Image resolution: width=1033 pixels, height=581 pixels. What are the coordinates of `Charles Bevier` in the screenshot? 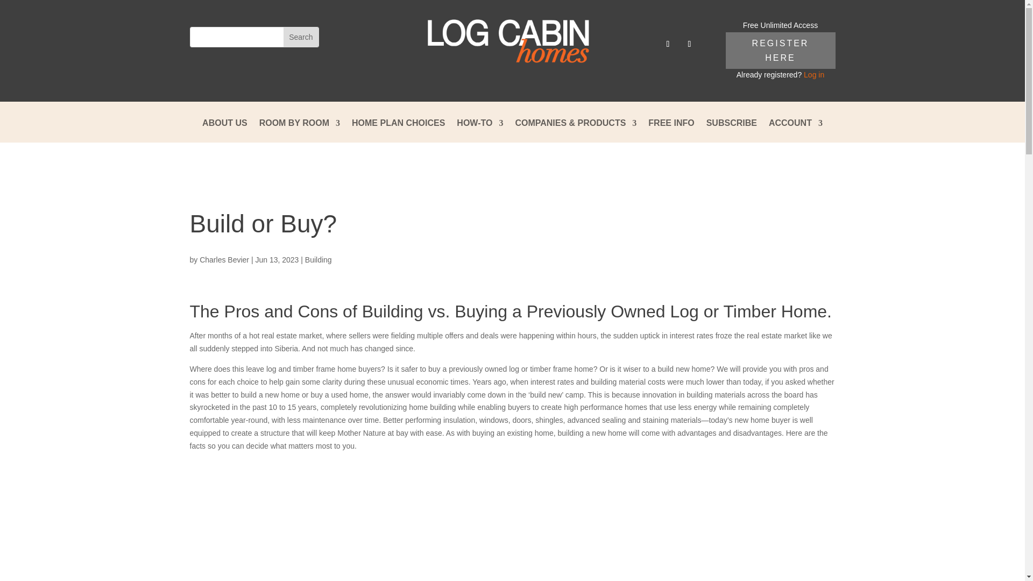 It's located at (224, 260).